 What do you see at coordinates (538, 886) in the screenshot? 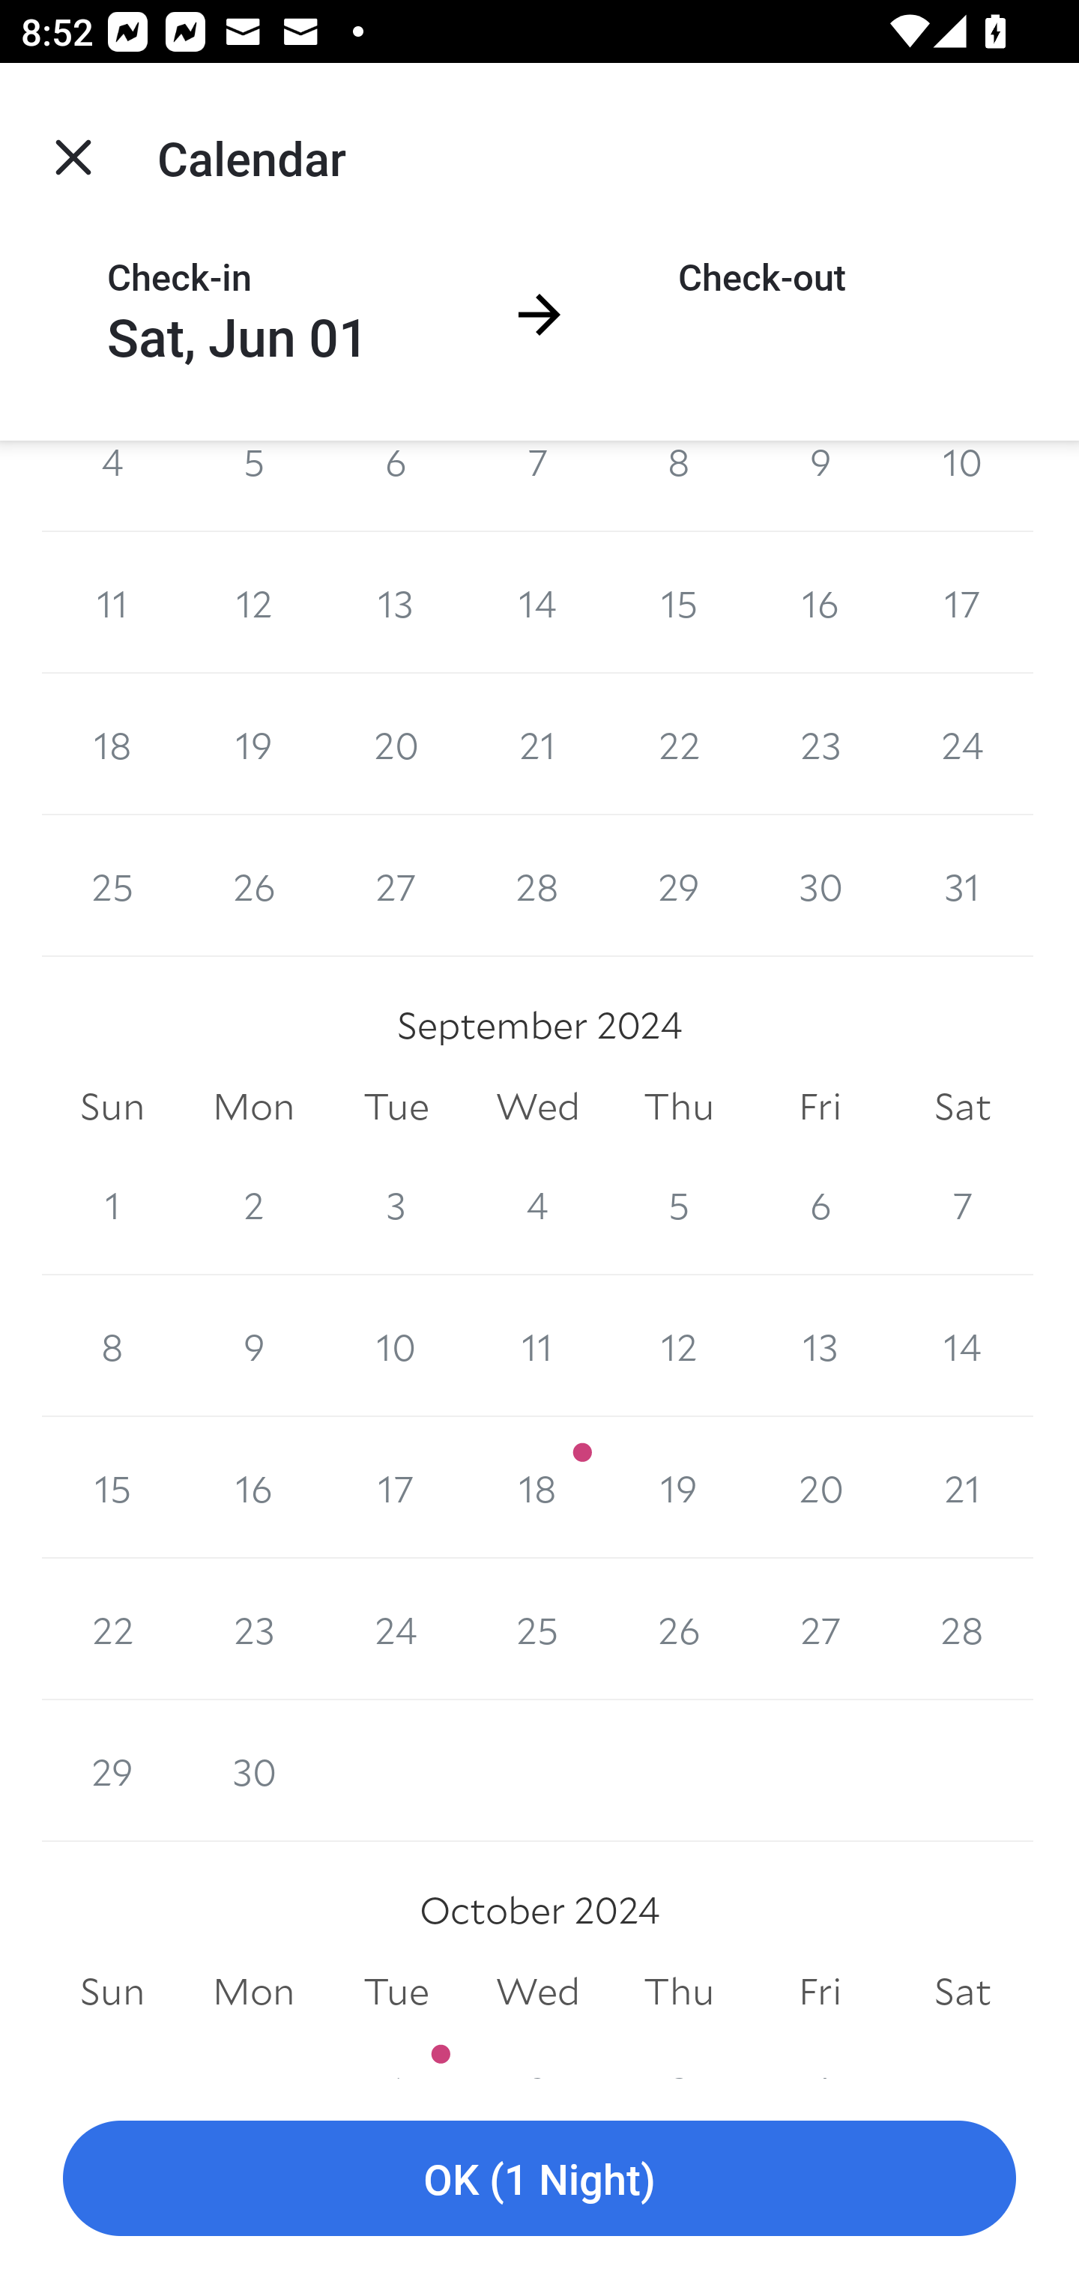
I see `28 28 August 2024` at bounding box center [538, 886].